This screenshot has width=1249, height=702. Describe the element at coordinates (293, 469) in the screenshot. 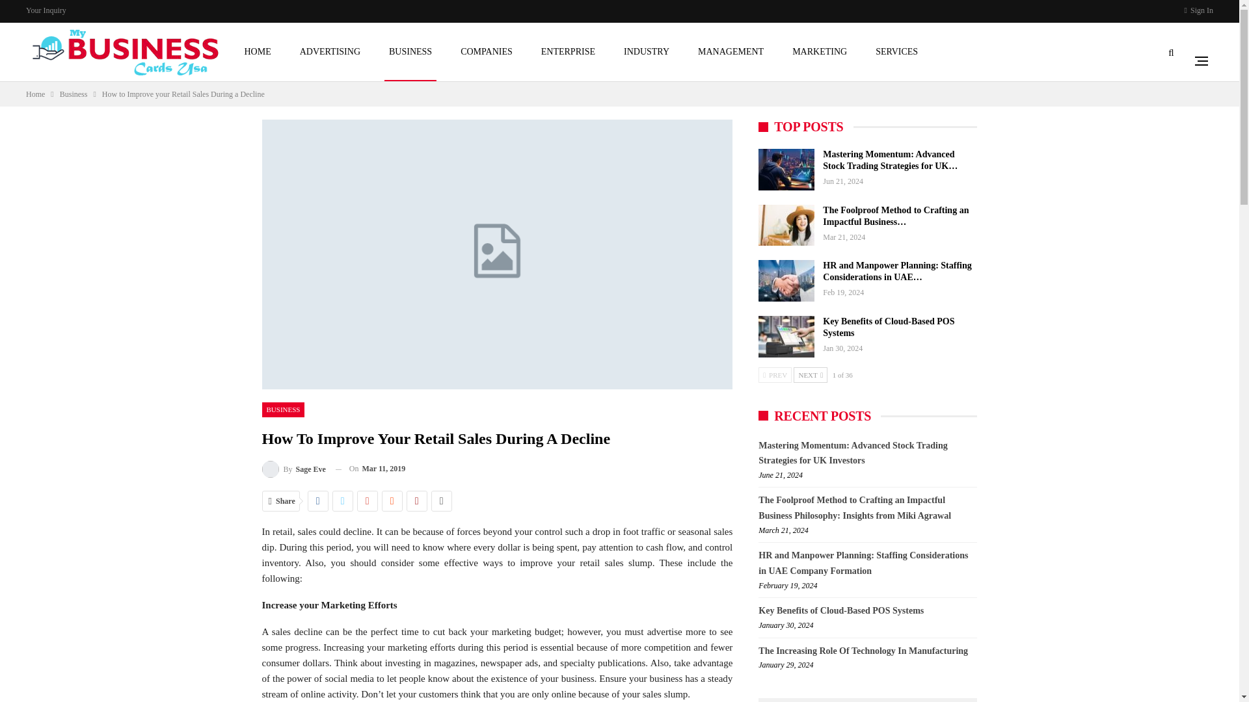

I see `By Sage Eve` at that location.